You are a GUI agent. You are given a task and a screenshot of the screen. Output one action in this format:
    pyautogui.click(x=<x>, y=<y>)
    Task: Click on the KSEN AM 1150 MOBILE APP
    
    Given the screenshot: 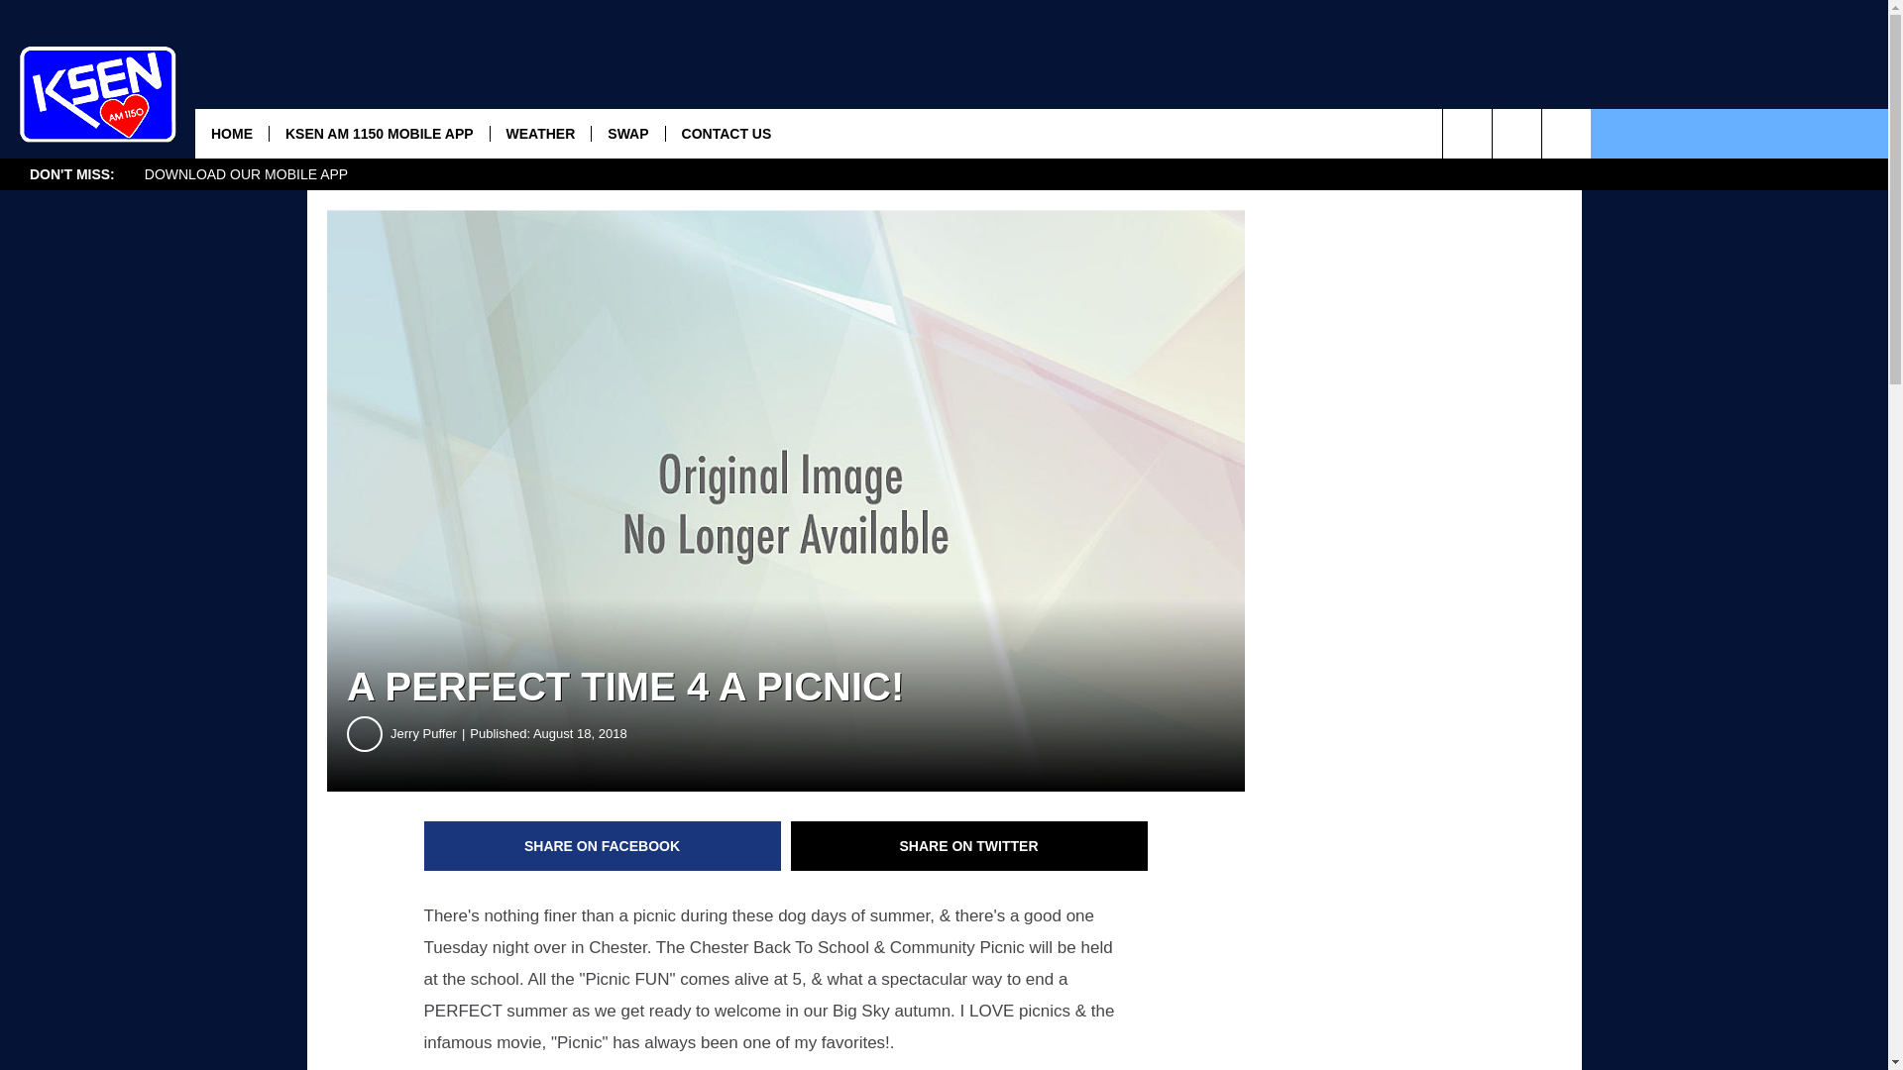 What is the action you would take?
    pyautogui.click(x=379, y=133)
    